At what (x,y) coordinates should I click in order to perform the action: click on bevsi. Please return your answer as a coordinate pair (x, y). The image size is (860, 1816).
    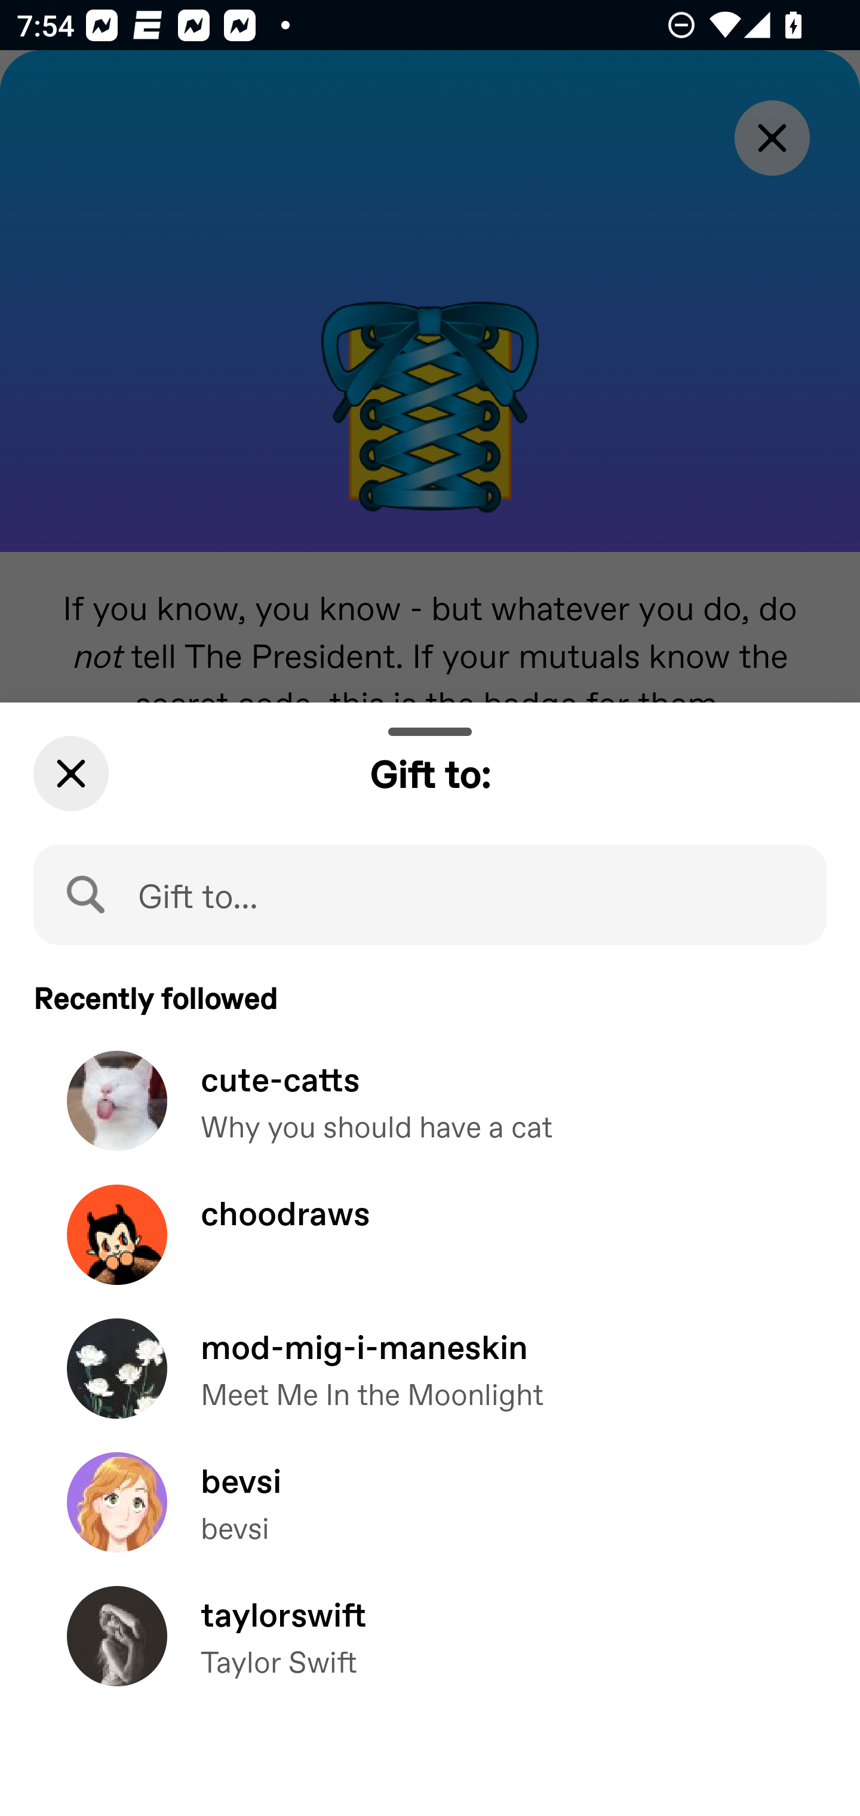
    Looking at the image, I should click on (430, 1519).